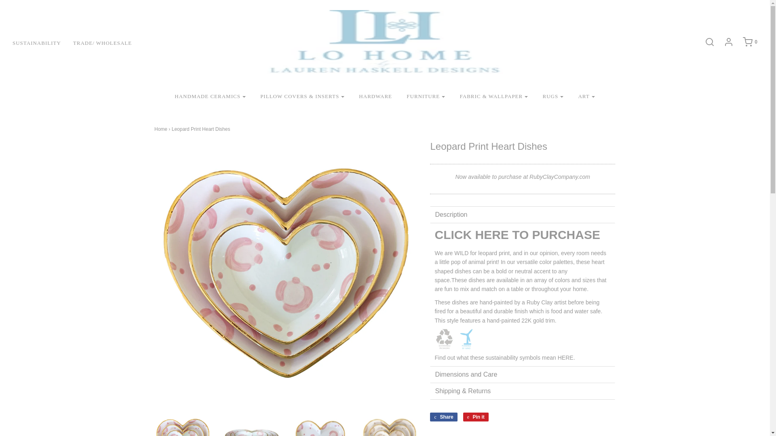  Describe the element at coordinates (390, 424) in the screenshot. I see `Leopard Print Heart Dishes` at that location.